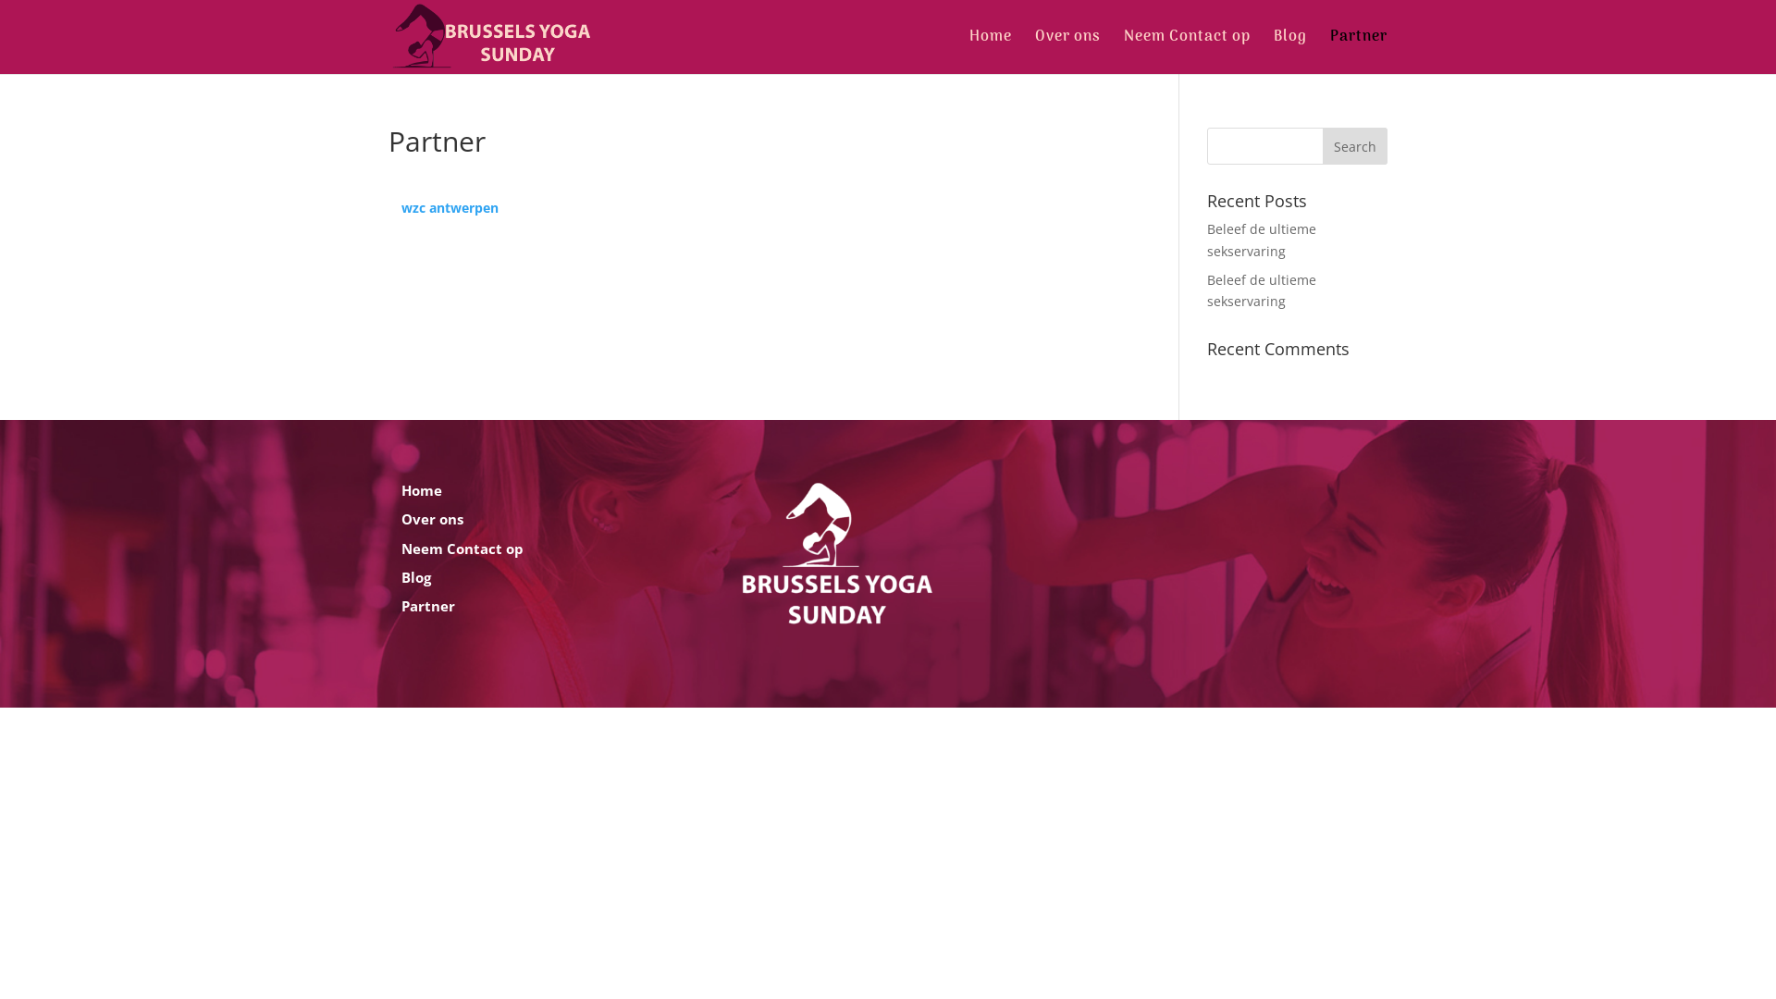  I want to click on Home, so click(422, 490).